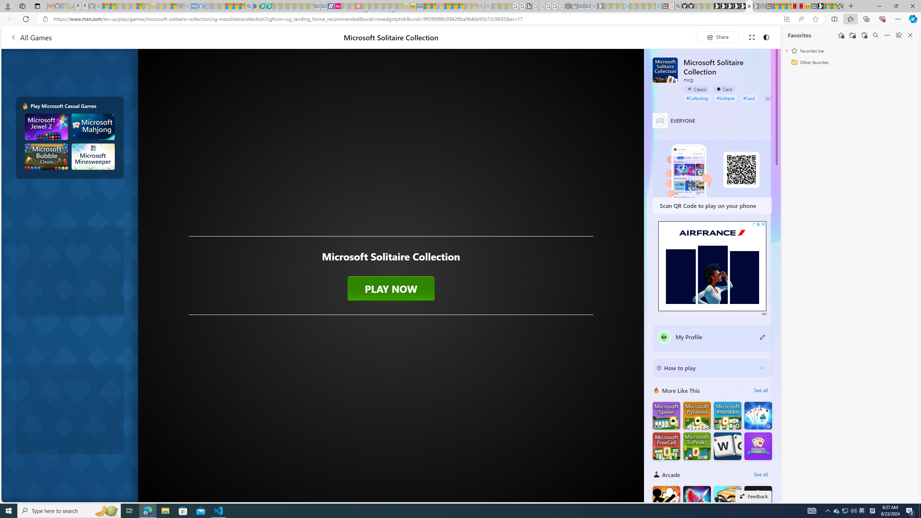 This screenshot has width=921, height=518. Describe the element at coordinates (666, 70) in the screenshot. I see `Microsoft Solitaire Collection` at that location.